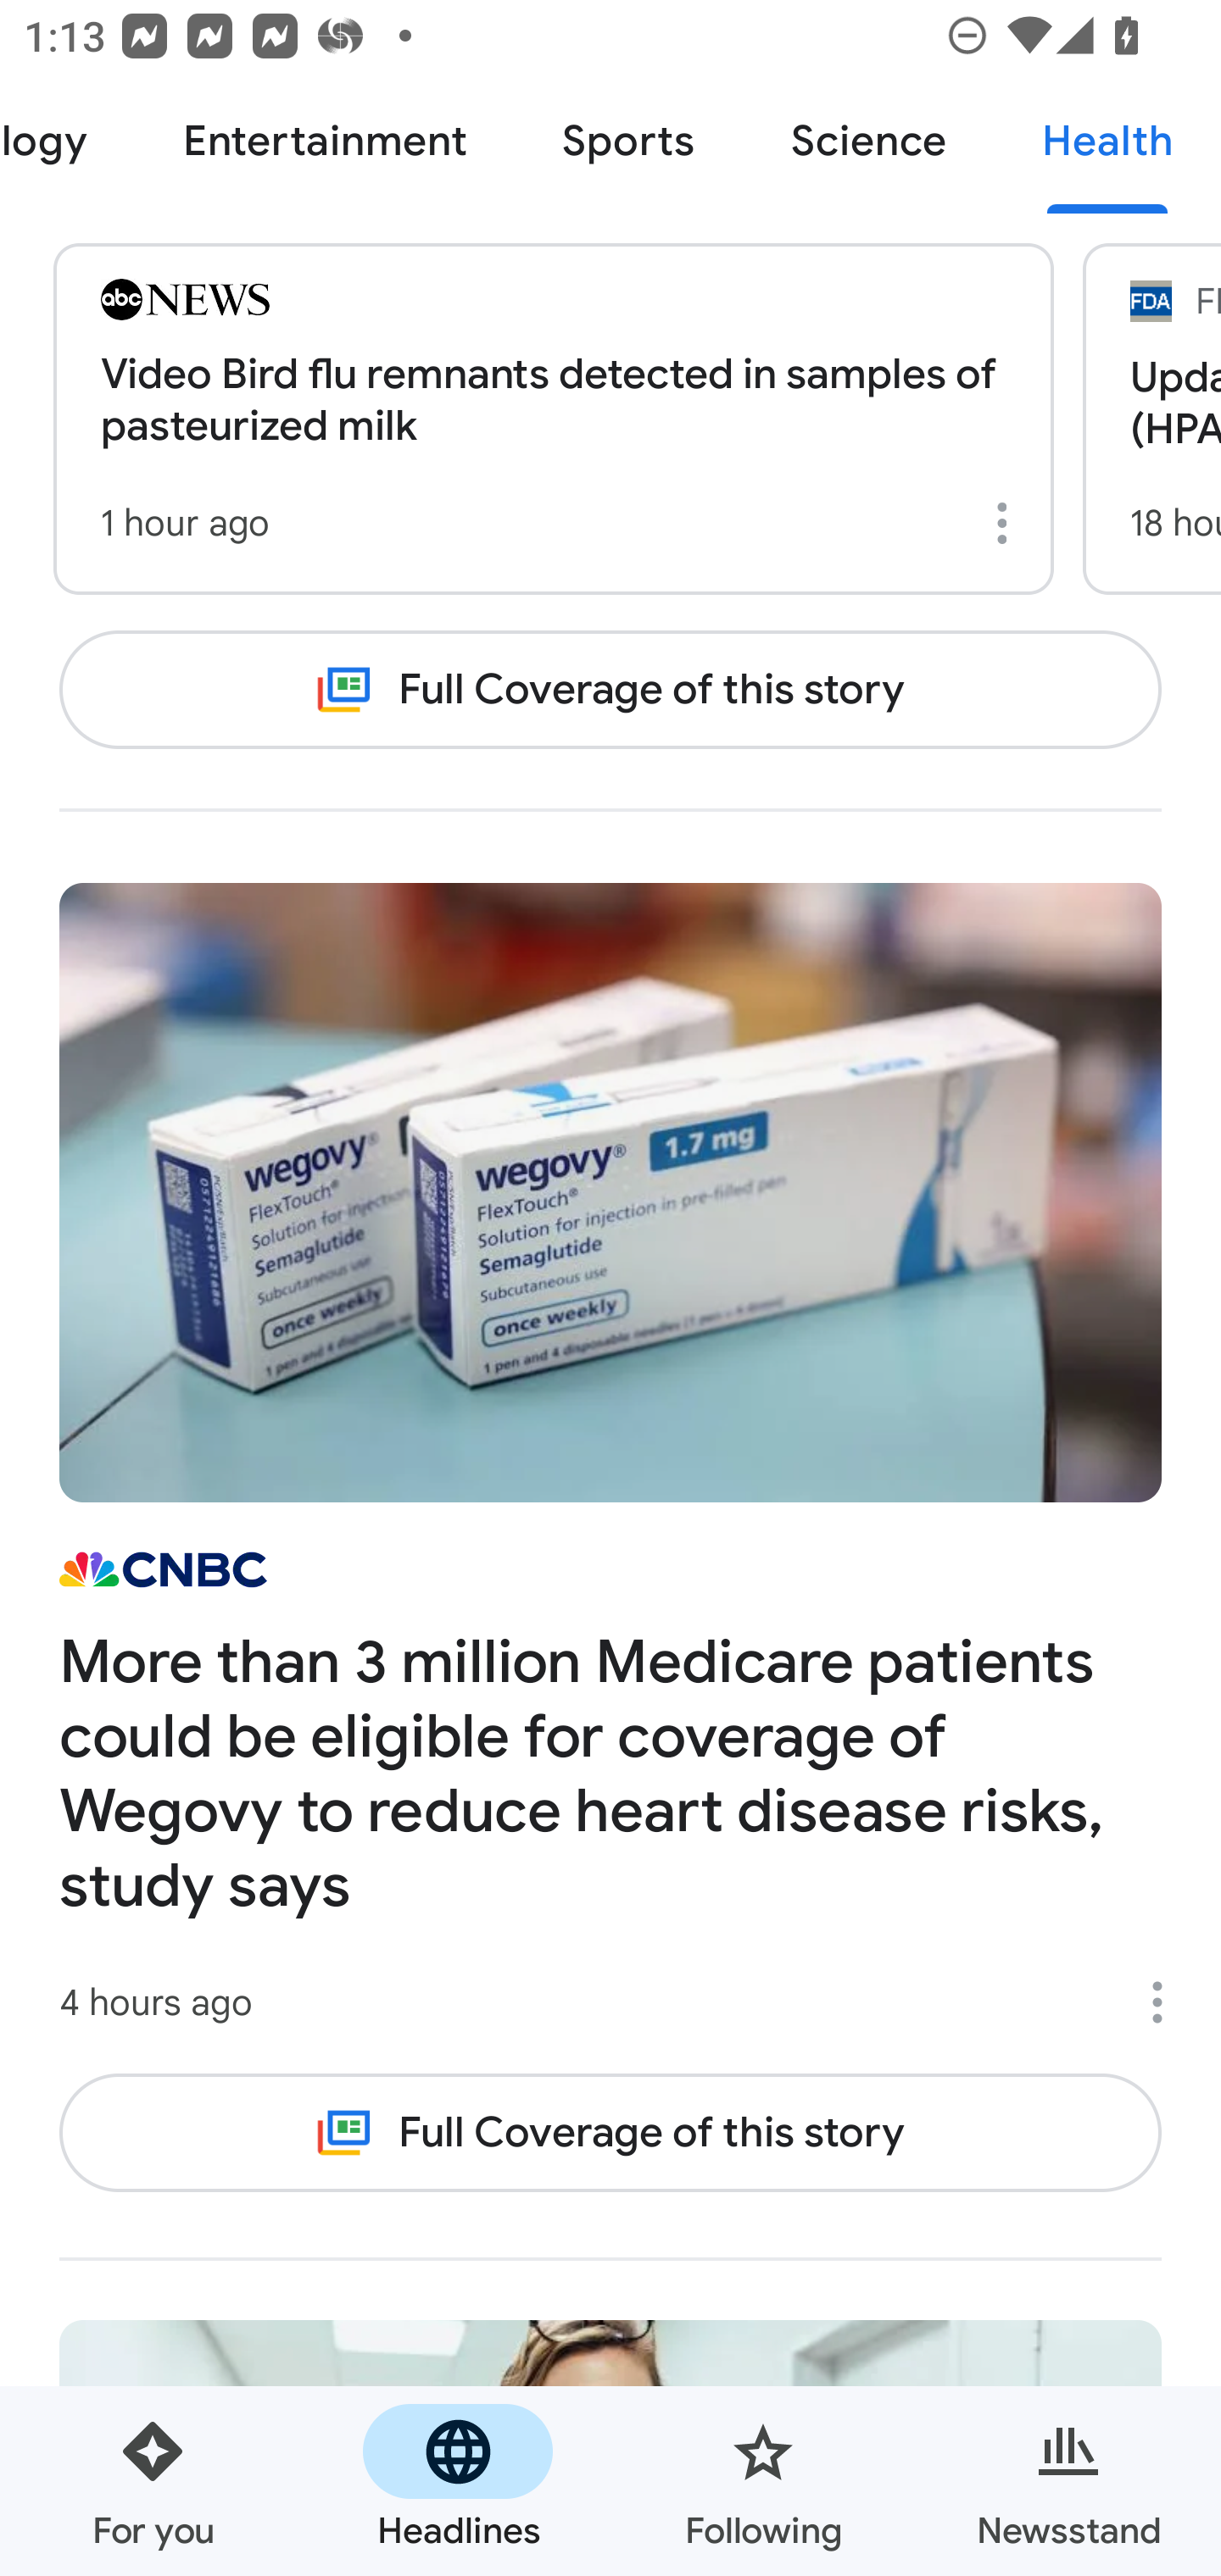  Describe the element at coordinates (763, 2481) in the screenshot. I see `Following` at that location.